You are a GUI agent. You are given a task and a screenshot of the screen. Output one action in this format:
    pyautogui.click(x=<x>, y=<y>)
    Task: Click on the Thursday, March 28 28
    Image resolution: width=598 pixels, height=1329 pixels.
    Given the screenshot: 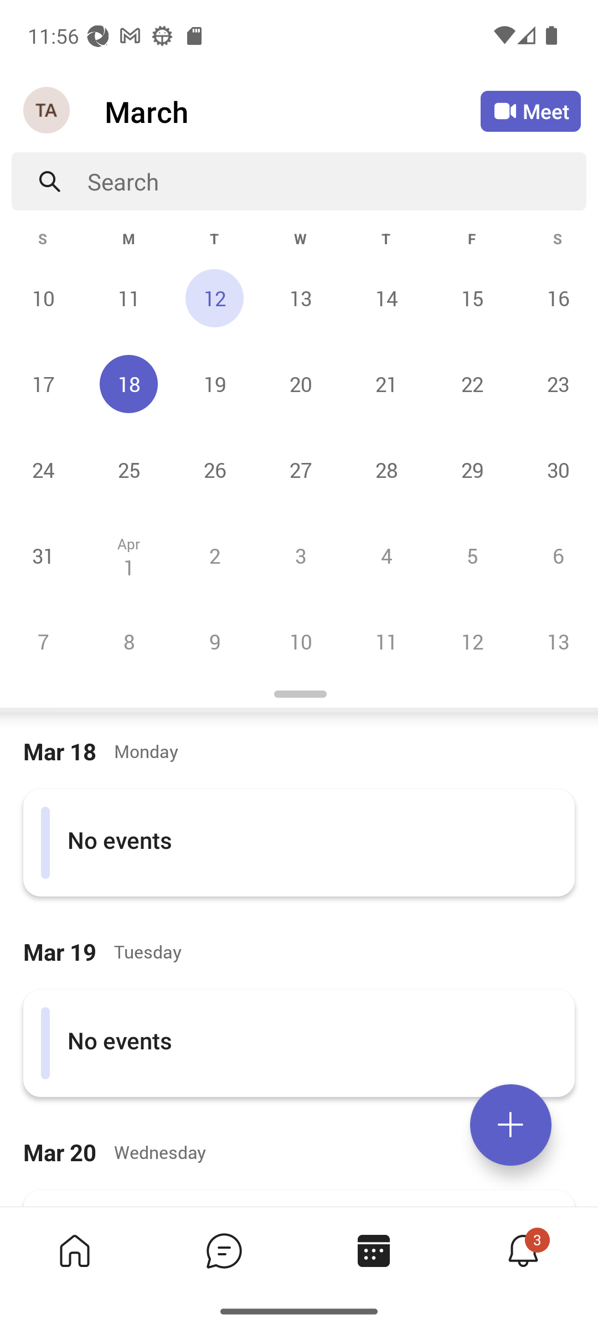 What is the action you would take?
    pyautogui.click(x=386, y=470)
    